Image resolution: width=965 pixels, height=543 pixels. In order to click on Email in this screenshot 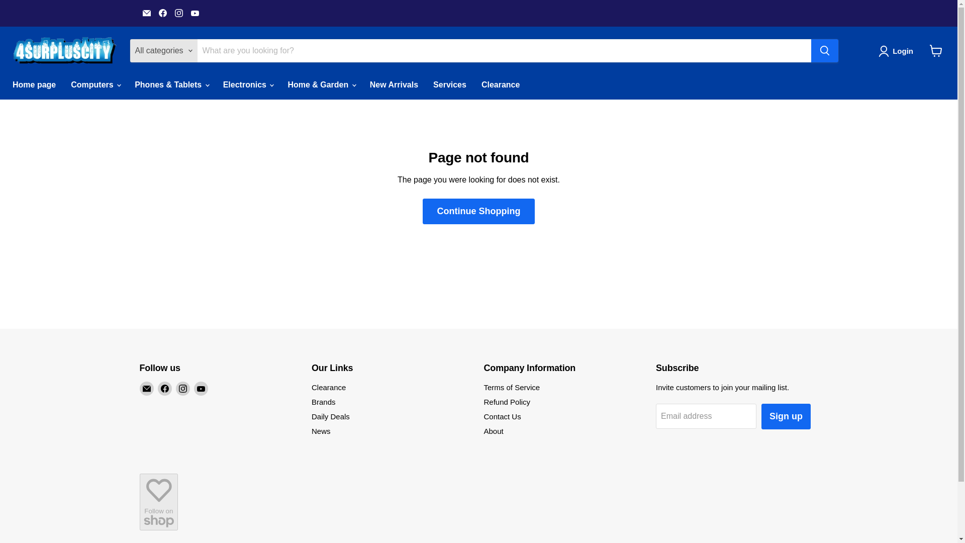, I will do `click(147, 13)`.